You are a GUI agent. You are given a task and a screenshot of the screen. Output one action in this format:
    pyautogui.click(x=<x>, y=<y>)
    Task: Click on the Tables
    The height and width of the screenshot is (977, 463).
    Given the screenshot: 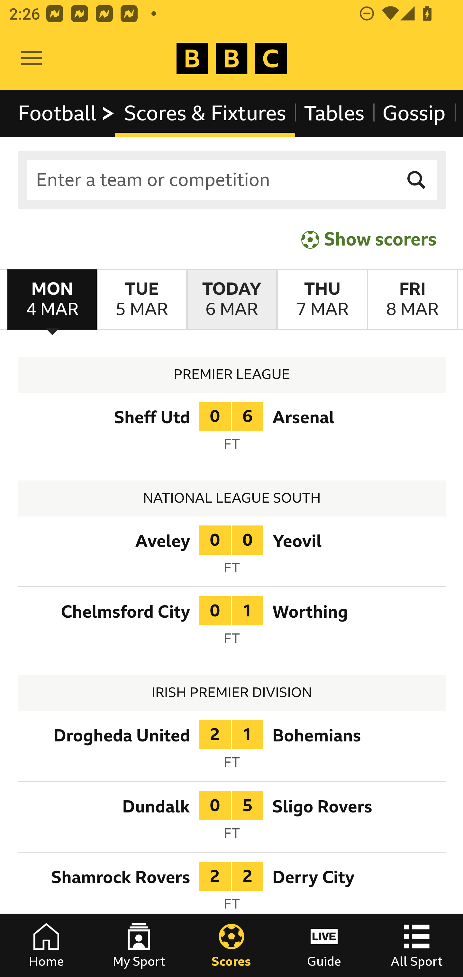 What is the action you would take?
    pyautogui.click(x=334, y=113)
    